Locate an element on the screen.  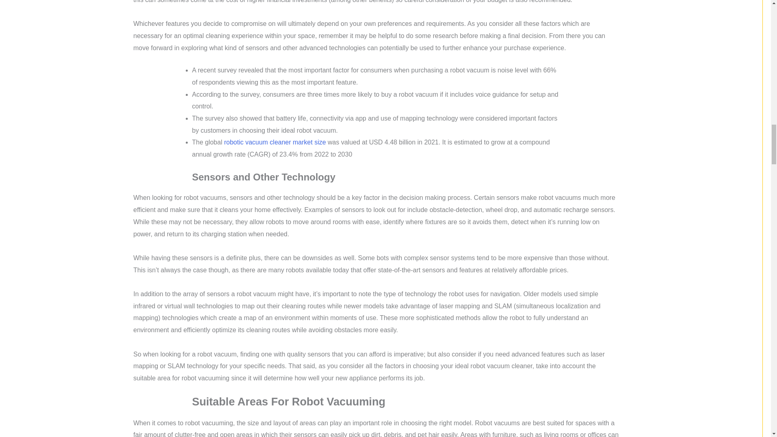
robotic vacuum cleaner market size is located at coordinates (275, 142).